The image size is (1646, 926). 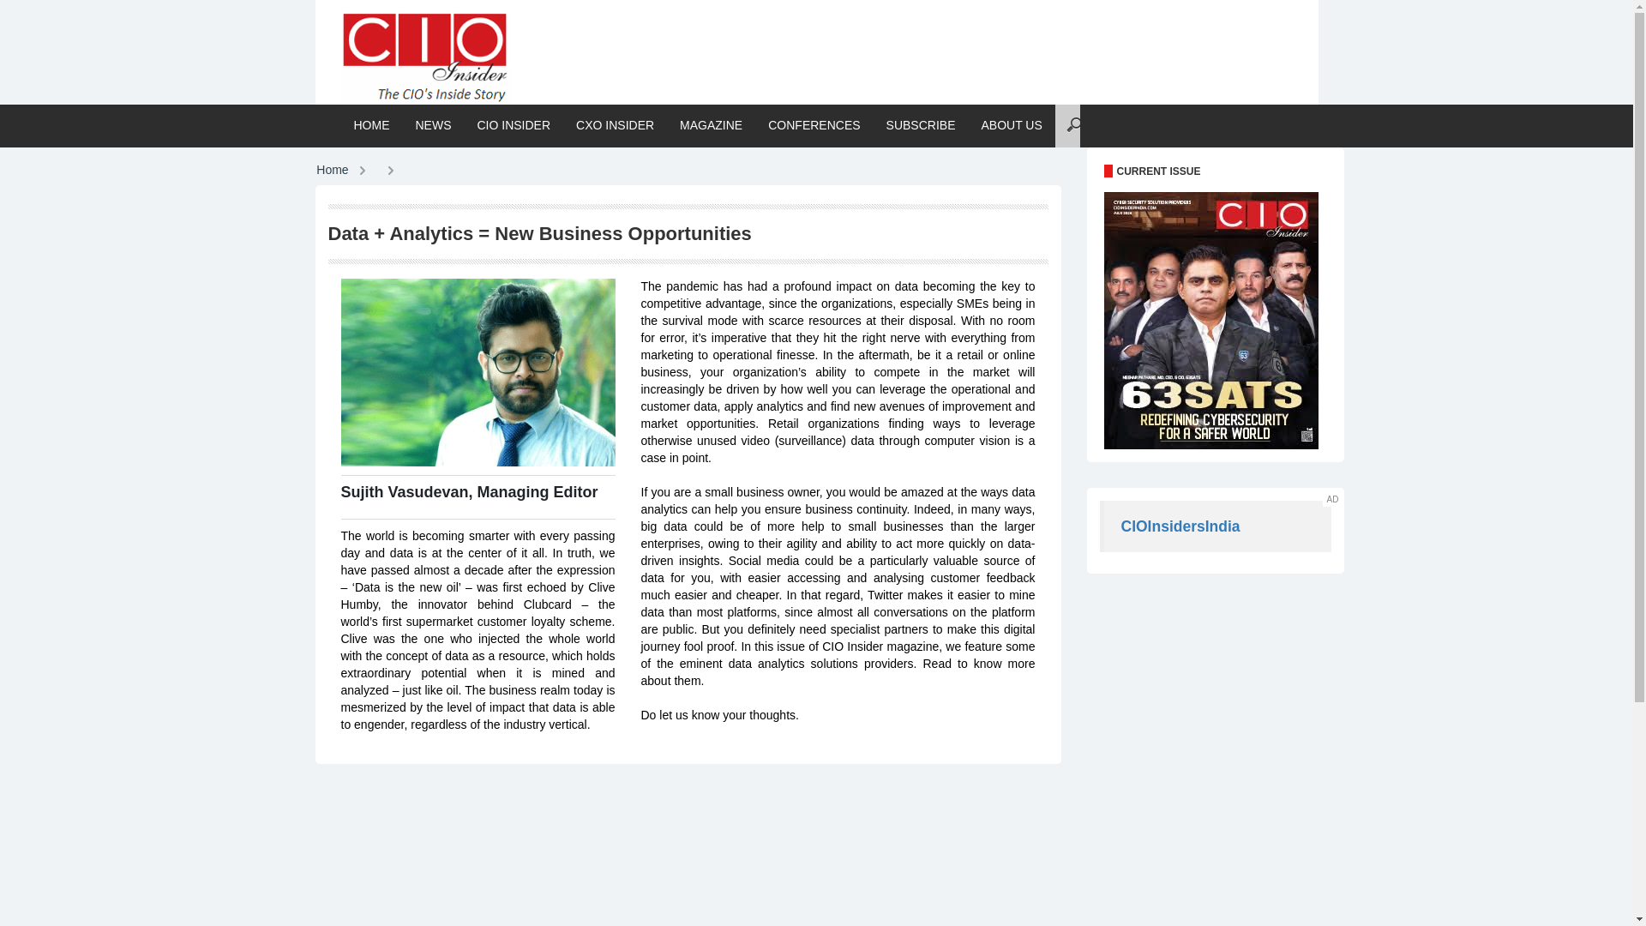 I want to click on Sujith Vasudevan, Managing Editor, so click(x=514, y=125).